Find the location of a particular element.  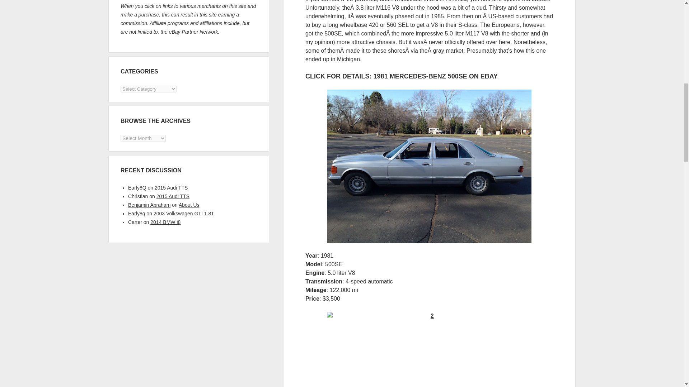

2015 Audi TTS is located at coordinates (171, 188).